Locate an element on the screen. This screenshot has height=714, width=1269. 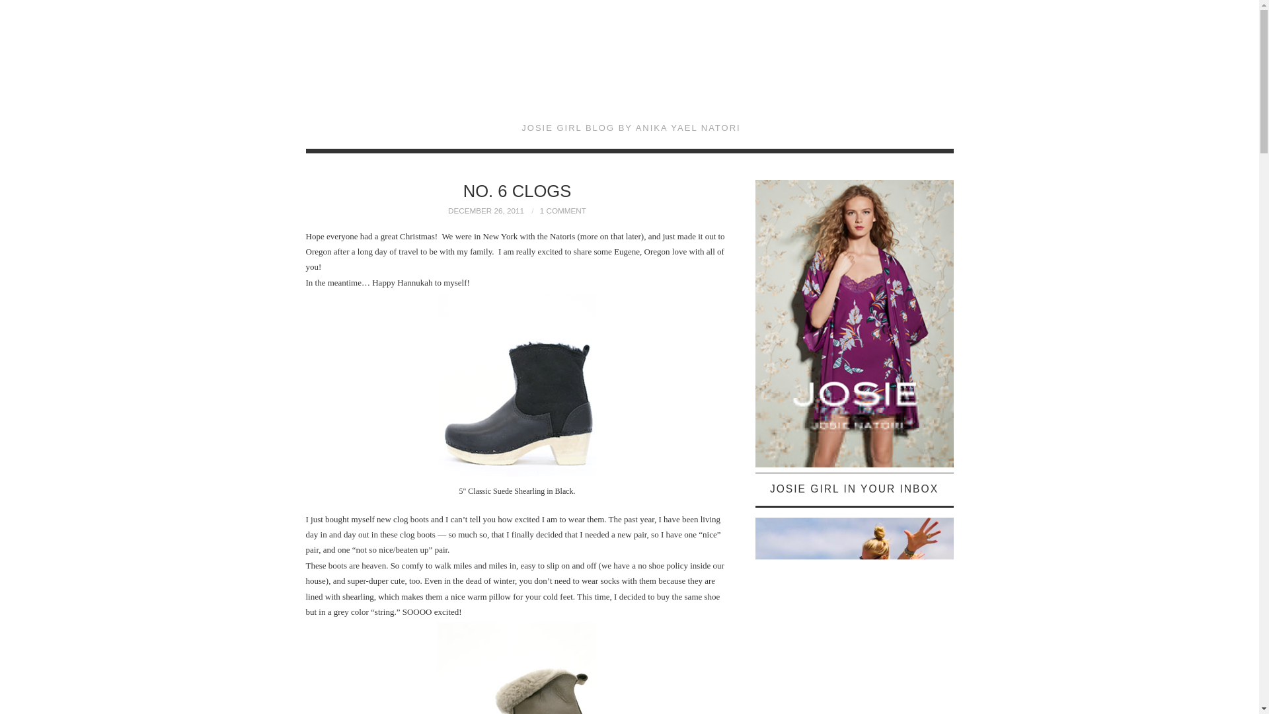
Josie Girl Blog is located at coordinates (630, 70).